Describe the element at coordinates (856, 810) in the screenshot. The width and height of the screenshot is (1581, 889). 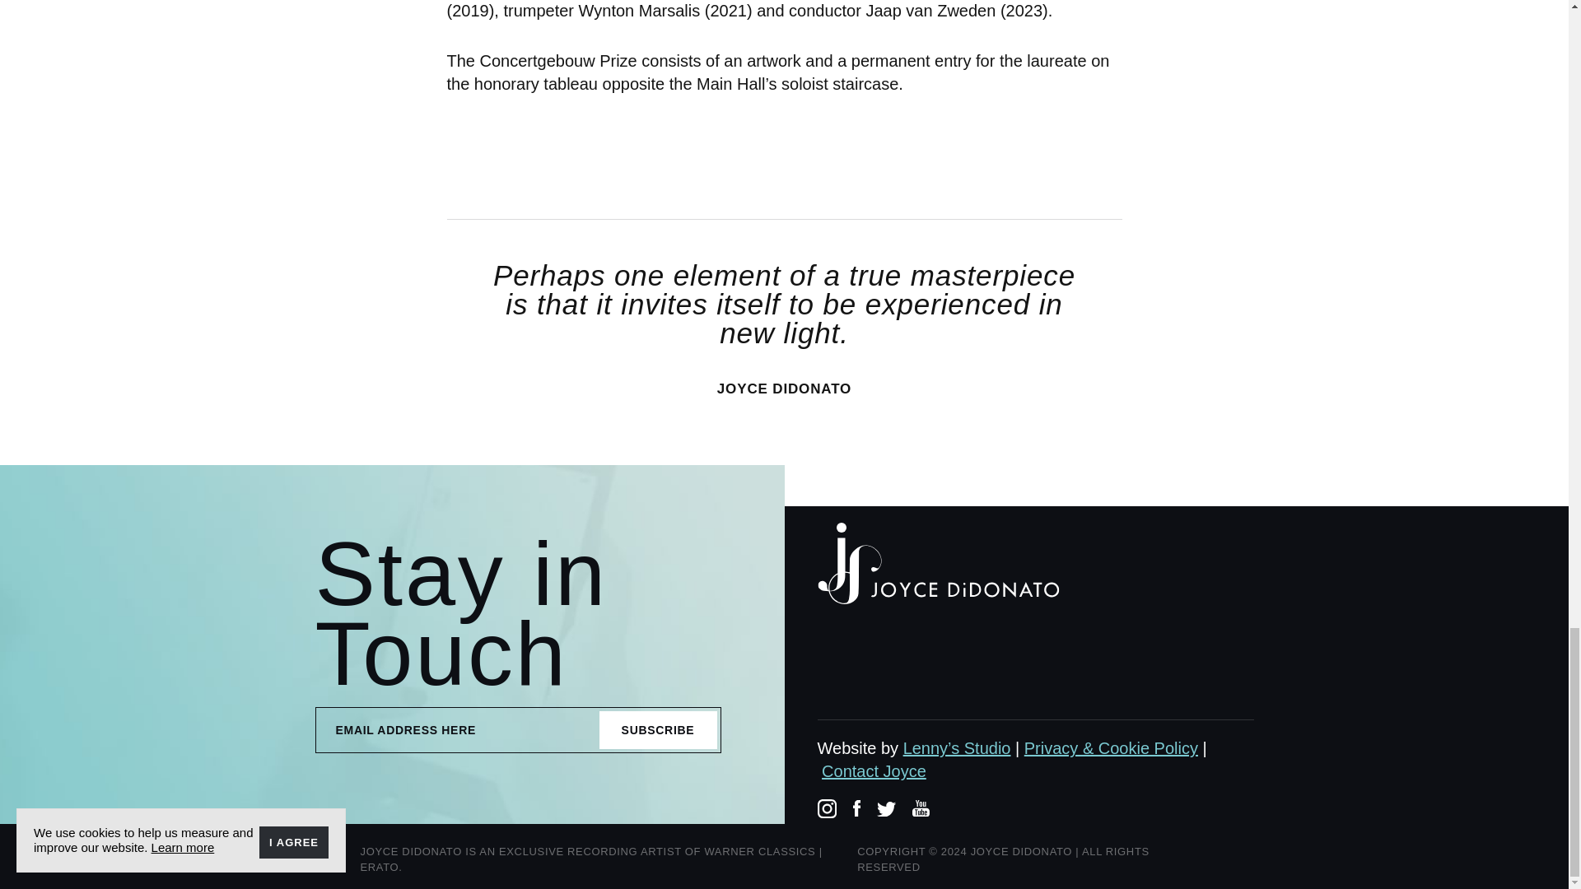
I see `Like on Facebook` at that location.